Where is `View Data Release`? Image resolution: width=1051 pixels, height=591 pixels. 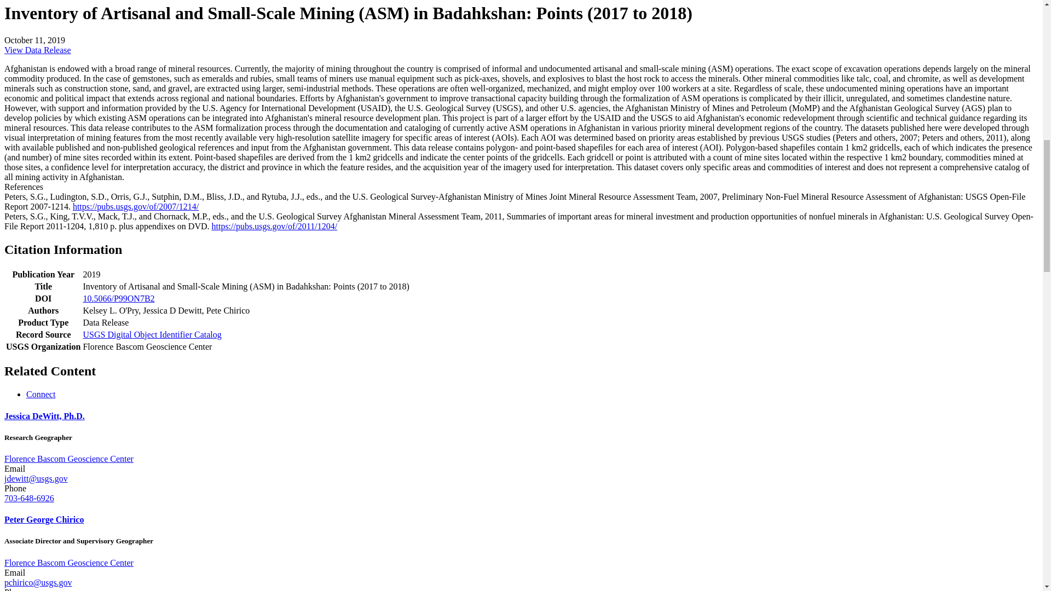
View Data Release is located at coordinates (37, 50).